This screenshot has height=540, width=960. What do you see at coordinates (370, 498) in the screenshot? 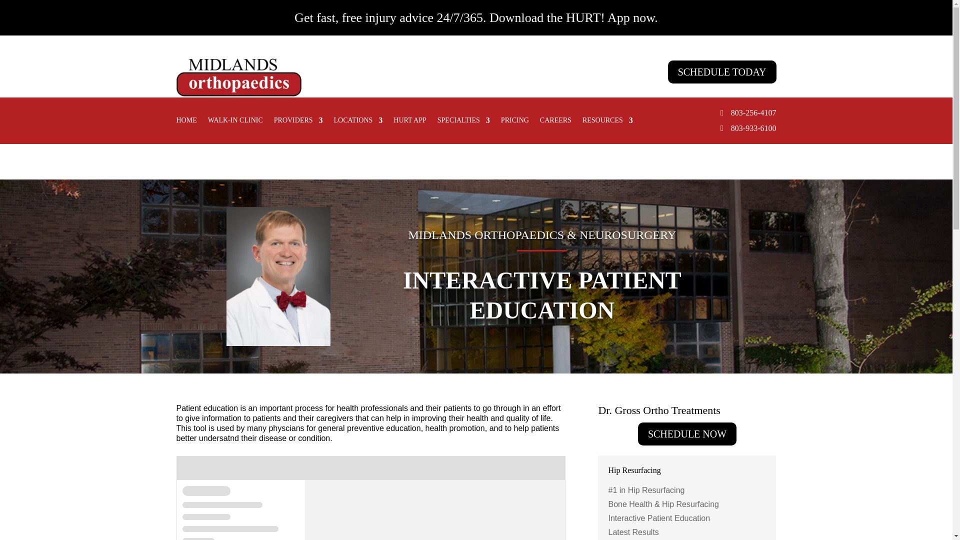
I see `ViewMedica Video Player` at bounding box center [370, 498].